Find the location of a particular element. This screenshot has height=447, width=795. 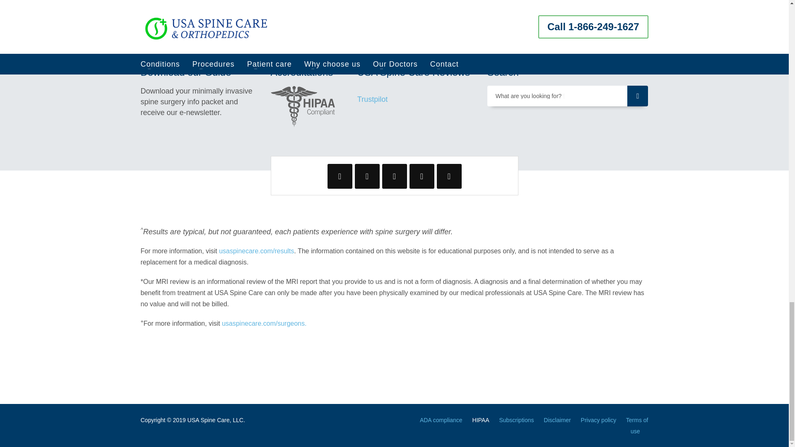

HIPAA Compliant is located at coordinates (303, 106).